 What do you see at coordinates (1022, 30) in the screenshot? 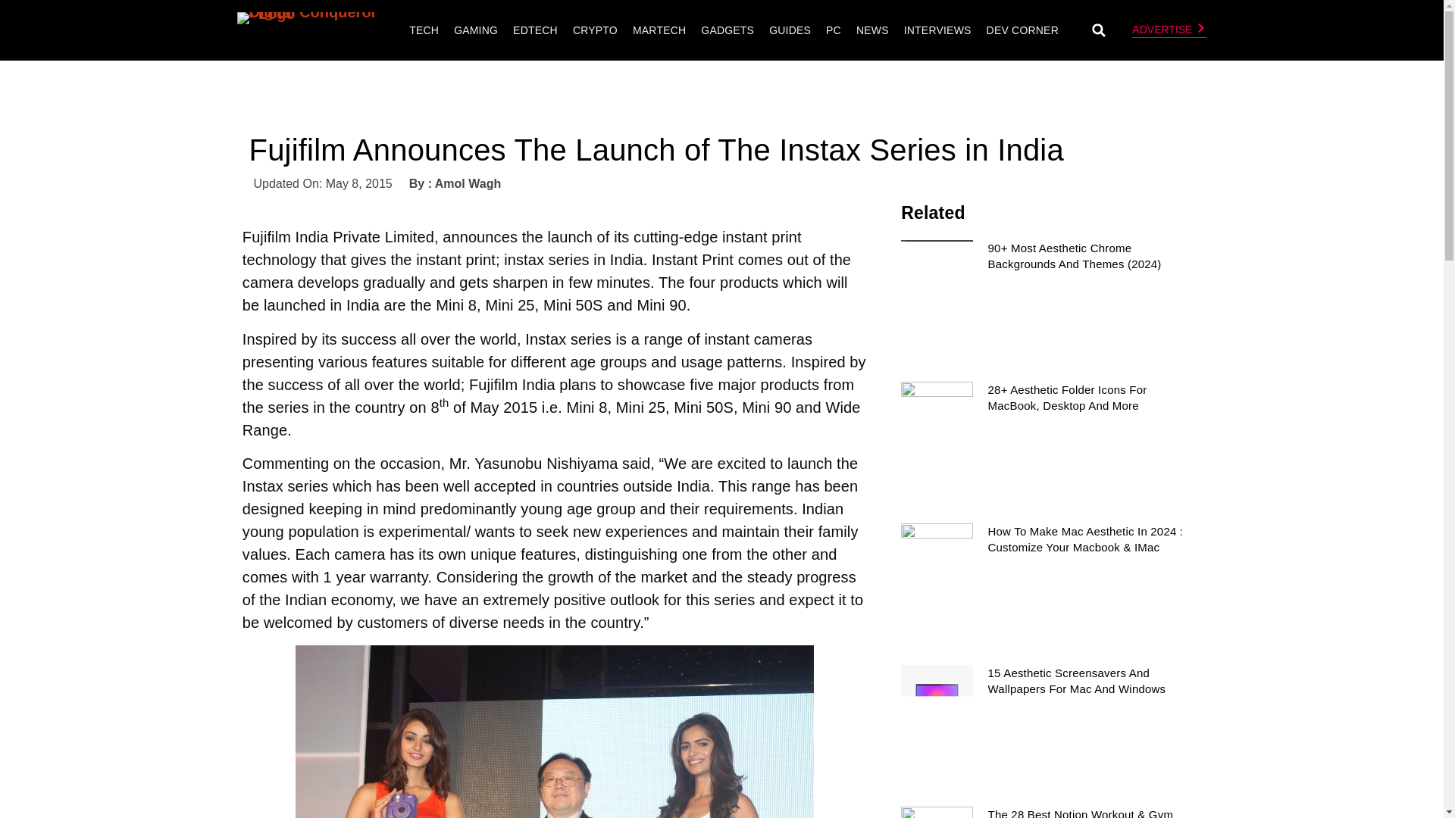
I see `DEV CORNER` at bounding box center [1022, 30].